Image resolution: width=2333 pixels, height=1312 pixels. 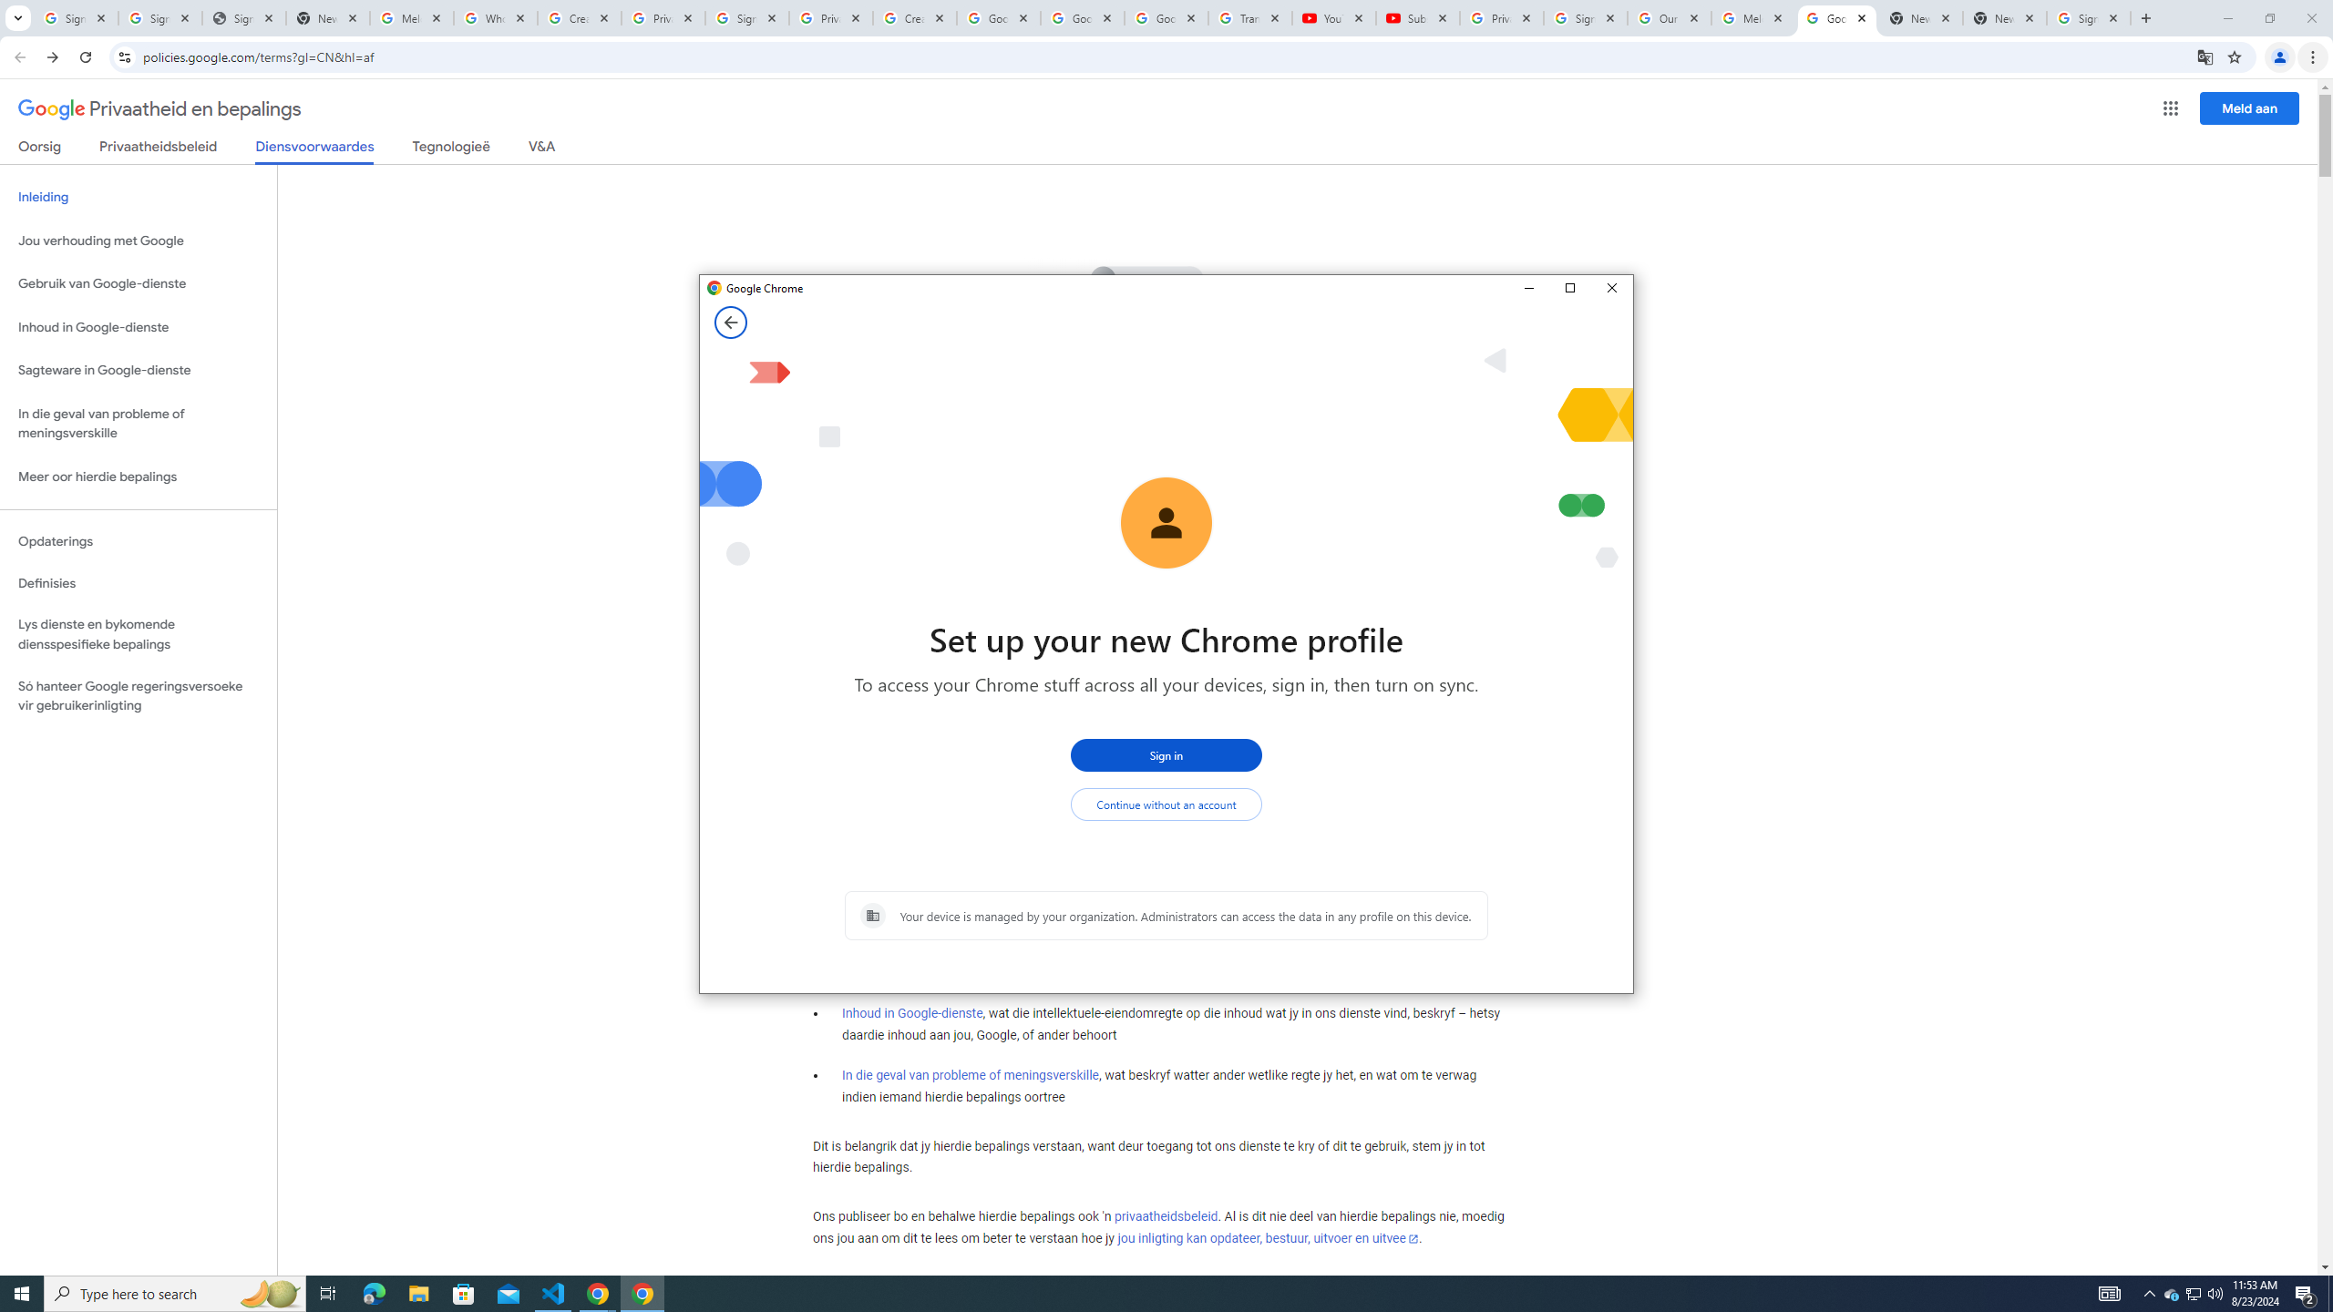 What do you see at coordinates (541, 149) in the screenshot?
I see `V&A` at bounding box center [541, 149].